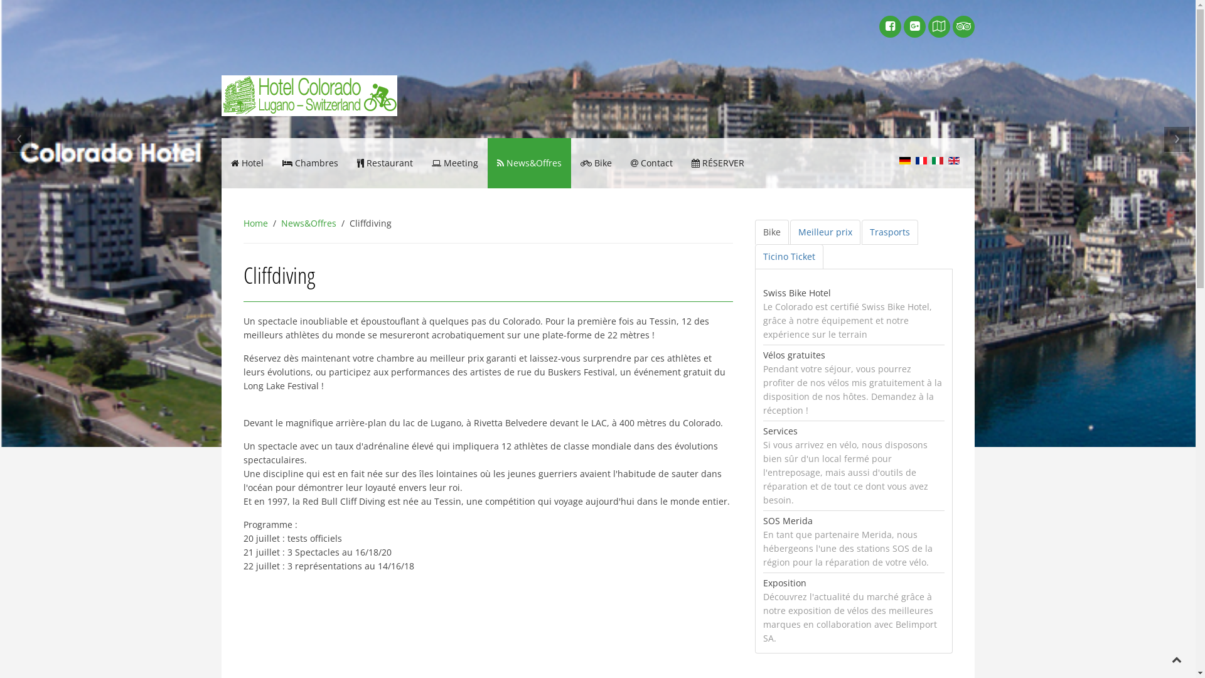 This screenshot has width=1205, height=678. I want to click on Meilleur prix, so click(825, 232).